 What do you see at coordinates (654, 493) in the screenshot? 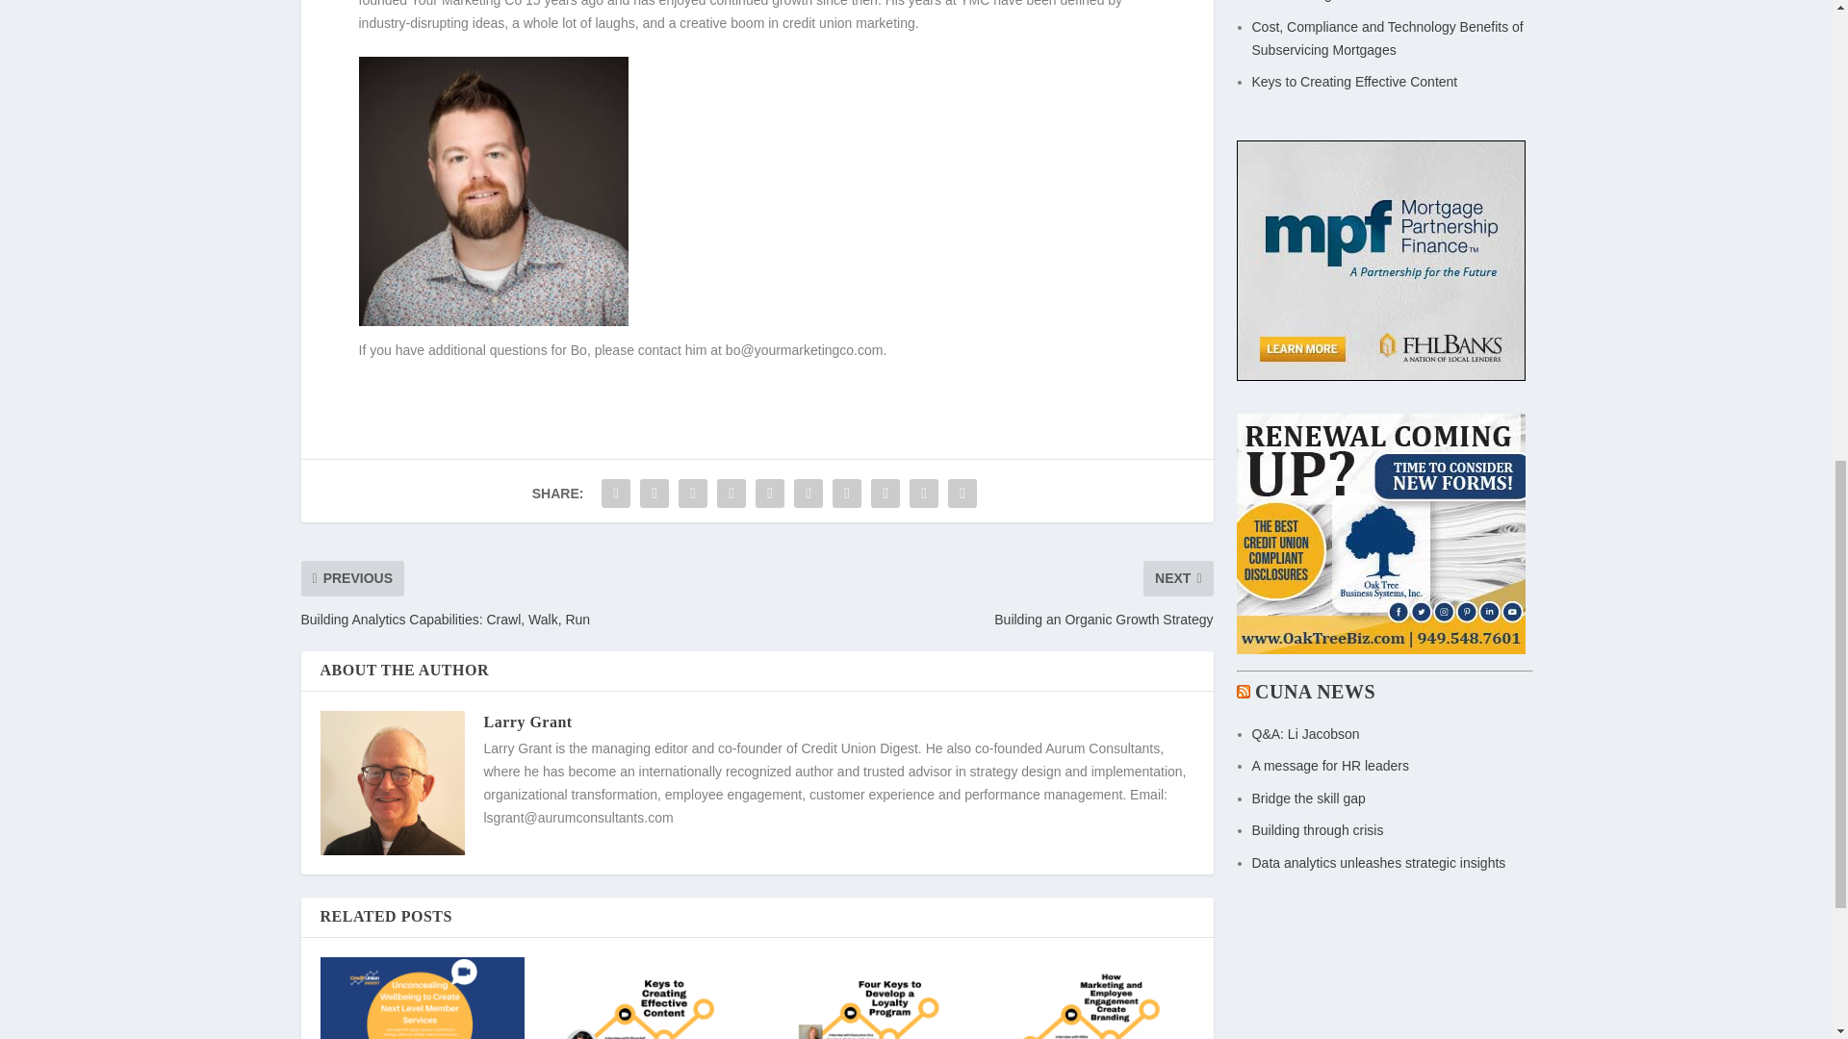
I see `Share "Strategy and Marketing: The Perfect Pair" via Twitter` at bounding box center [654, 493].